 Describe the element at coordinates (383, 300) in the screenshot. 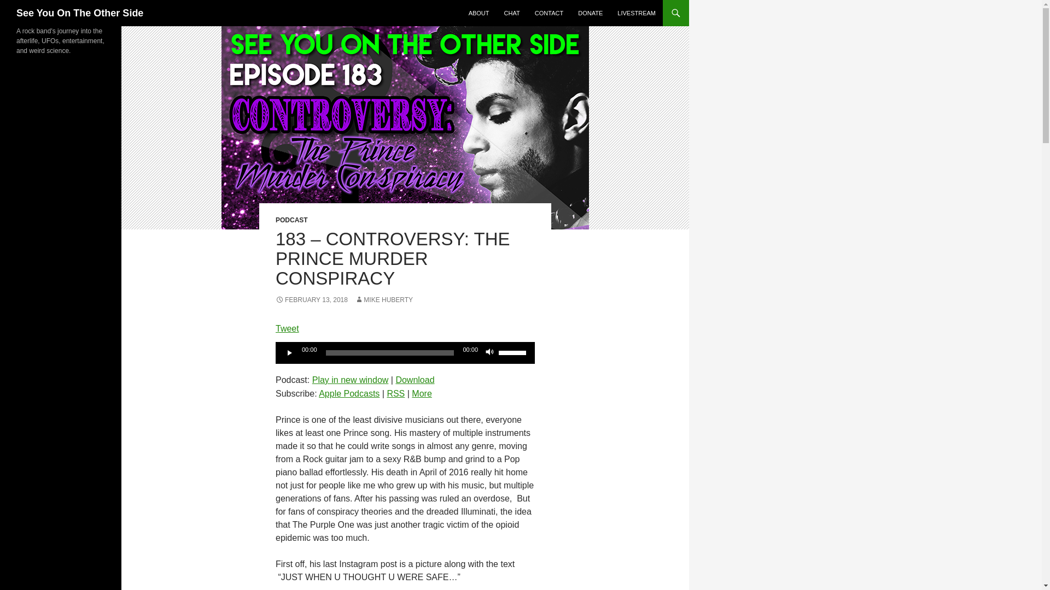

I see `MIKE HUBERTY` at that location.